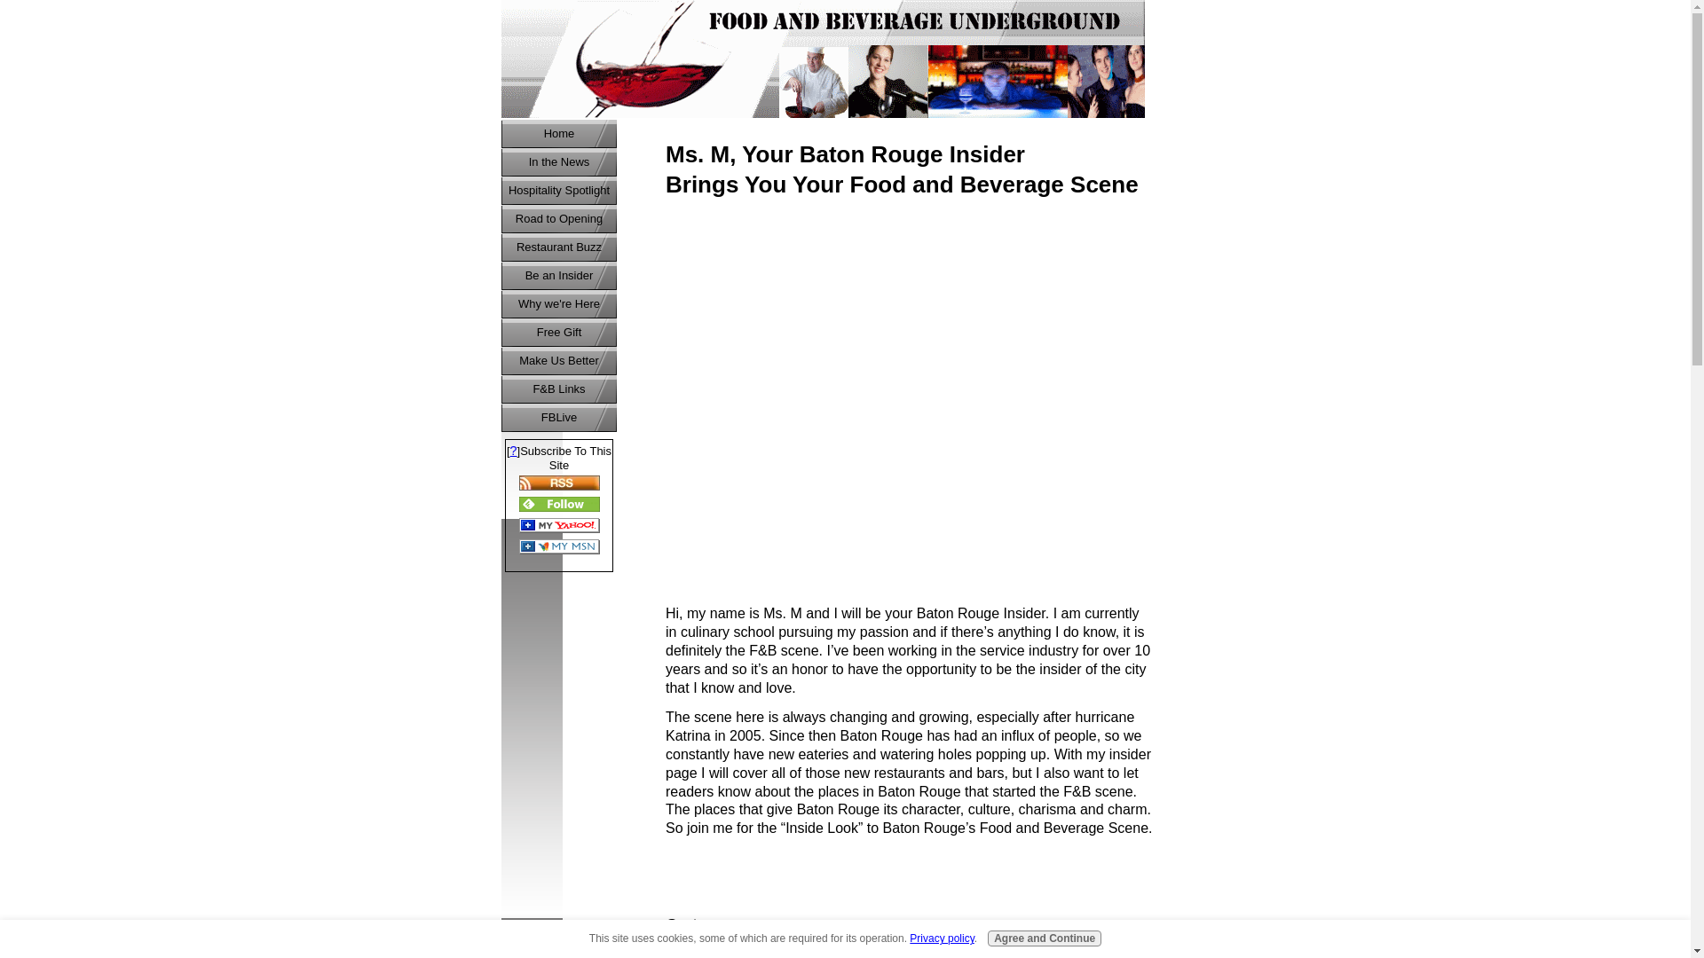  Describe the element at coordinates (559, 161) in the screenshot. I see `In the News` at that location.